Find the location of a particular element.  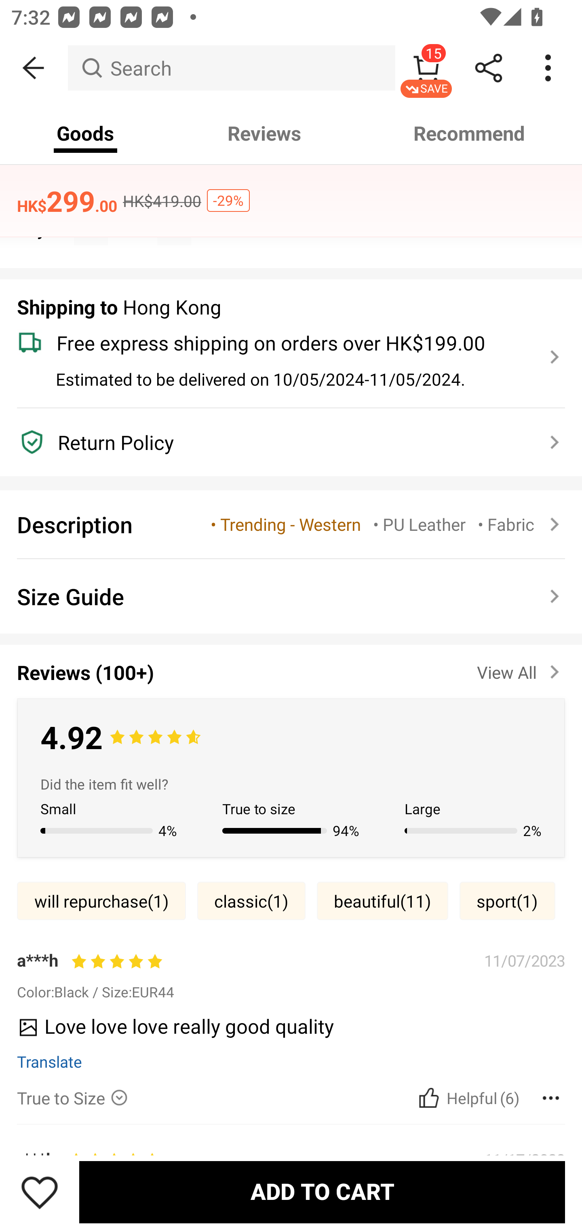

Size Guide is located at coordinates (291, 596).